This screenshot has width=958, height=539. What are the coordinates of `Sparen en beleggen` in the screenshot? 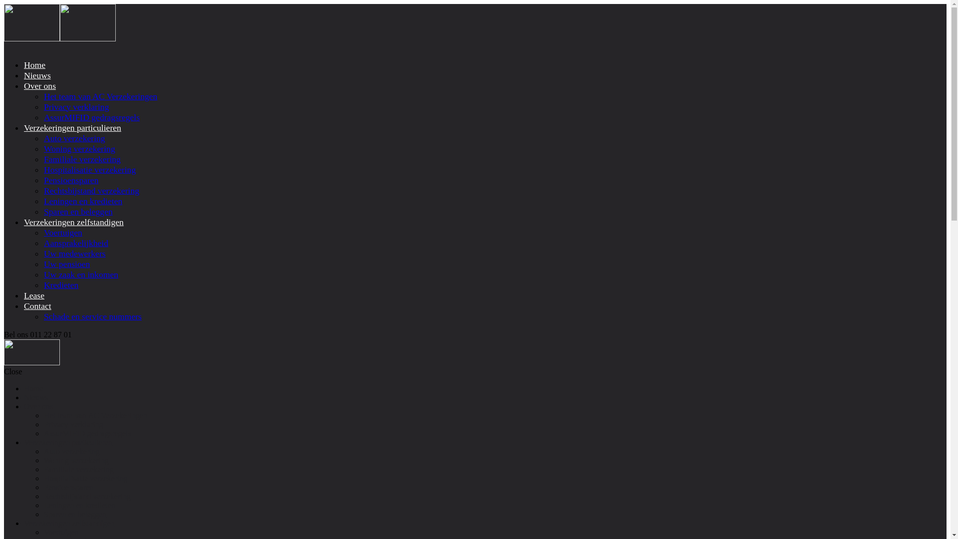 It's located at (78, 212).